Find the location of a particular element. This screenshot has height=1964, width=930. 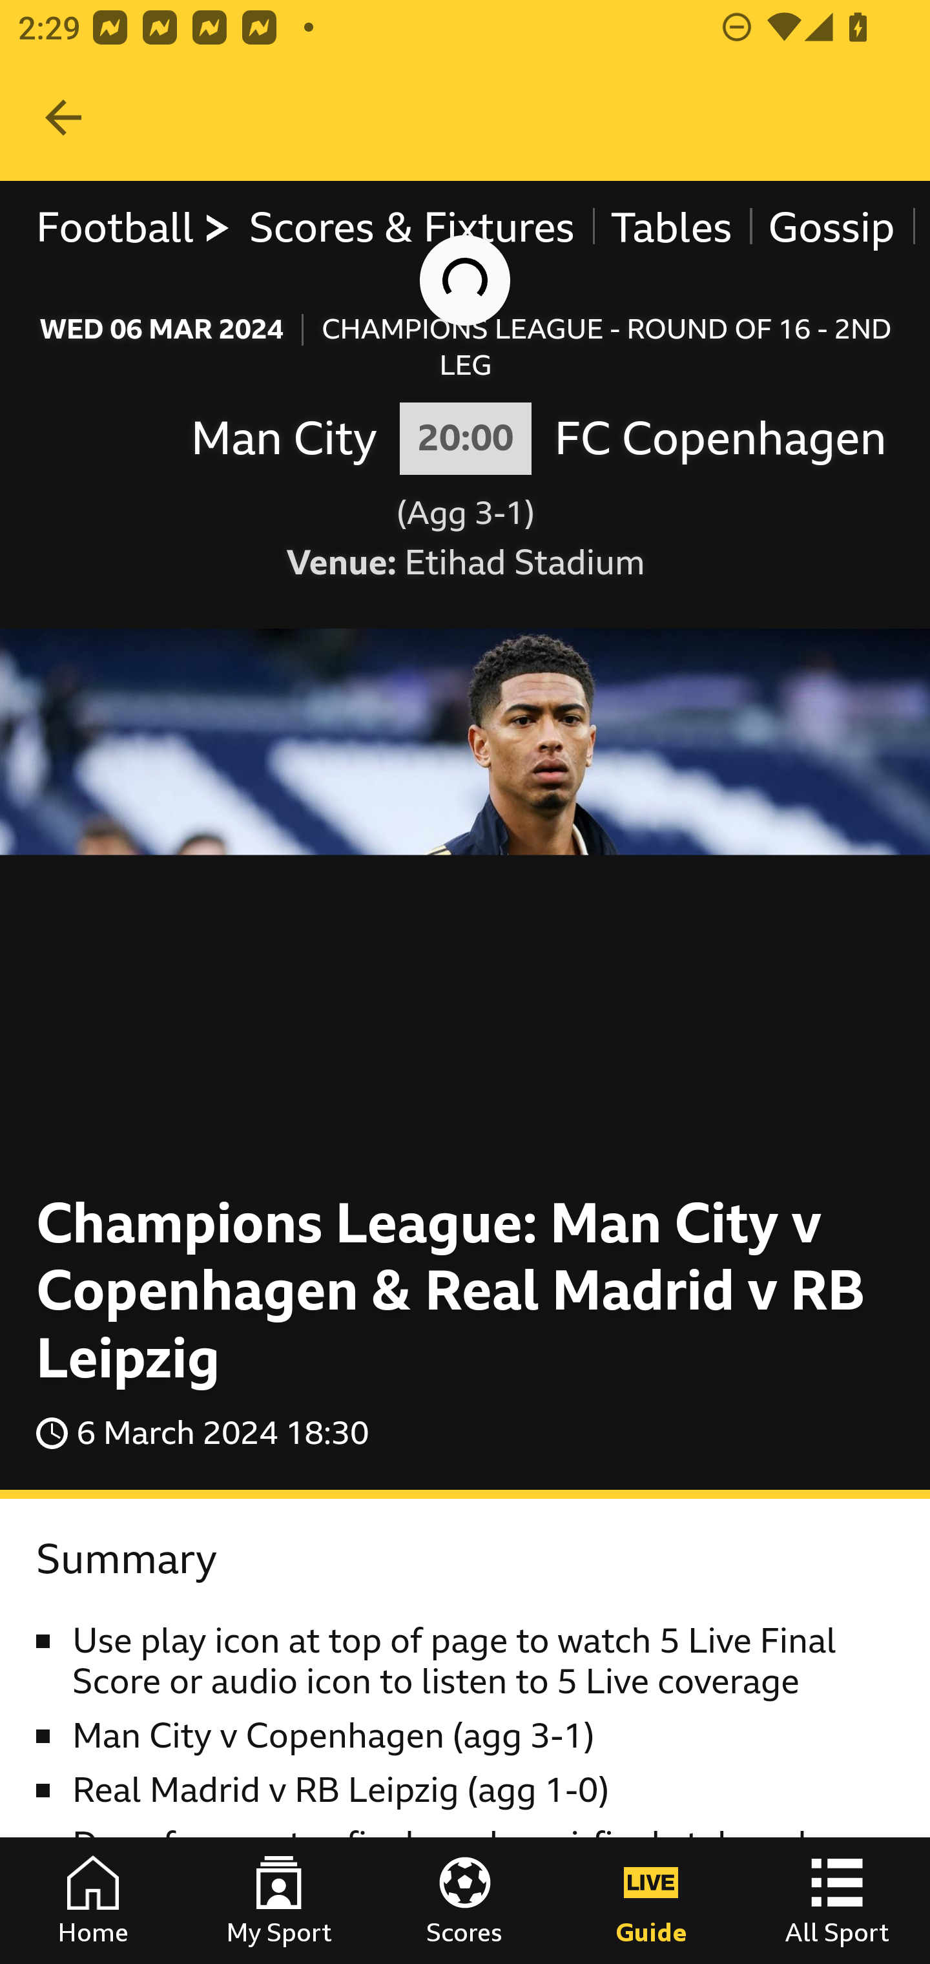

Scores is located at coordinates (465, 1901).